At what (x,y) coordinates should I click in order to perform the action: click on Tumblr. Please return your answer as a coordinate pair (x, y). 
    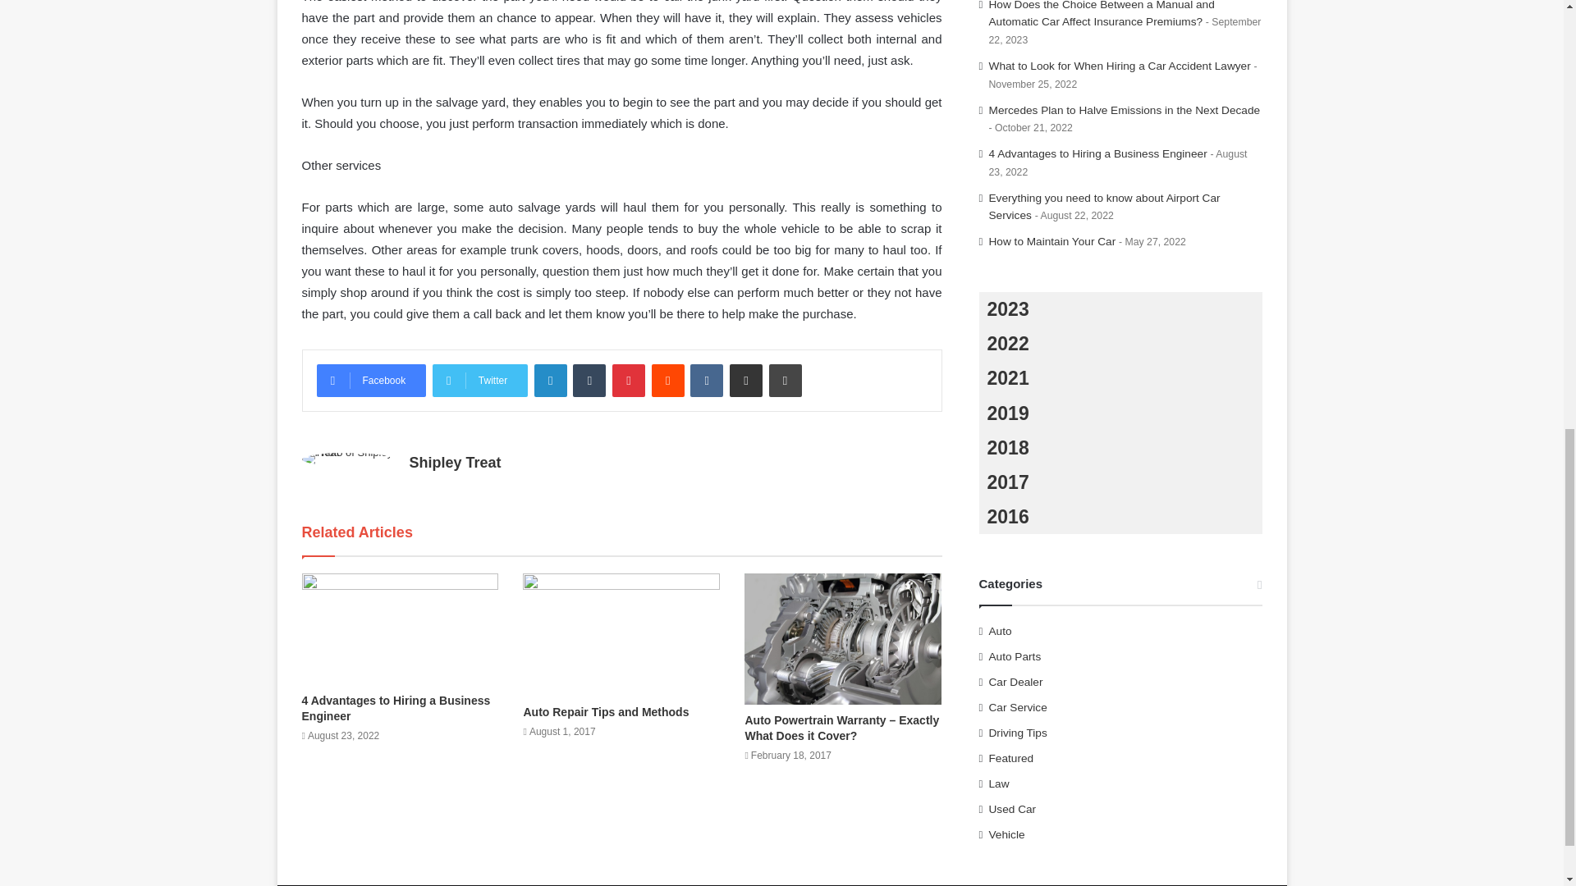
    Looking at the image, I should click on (589, 380).